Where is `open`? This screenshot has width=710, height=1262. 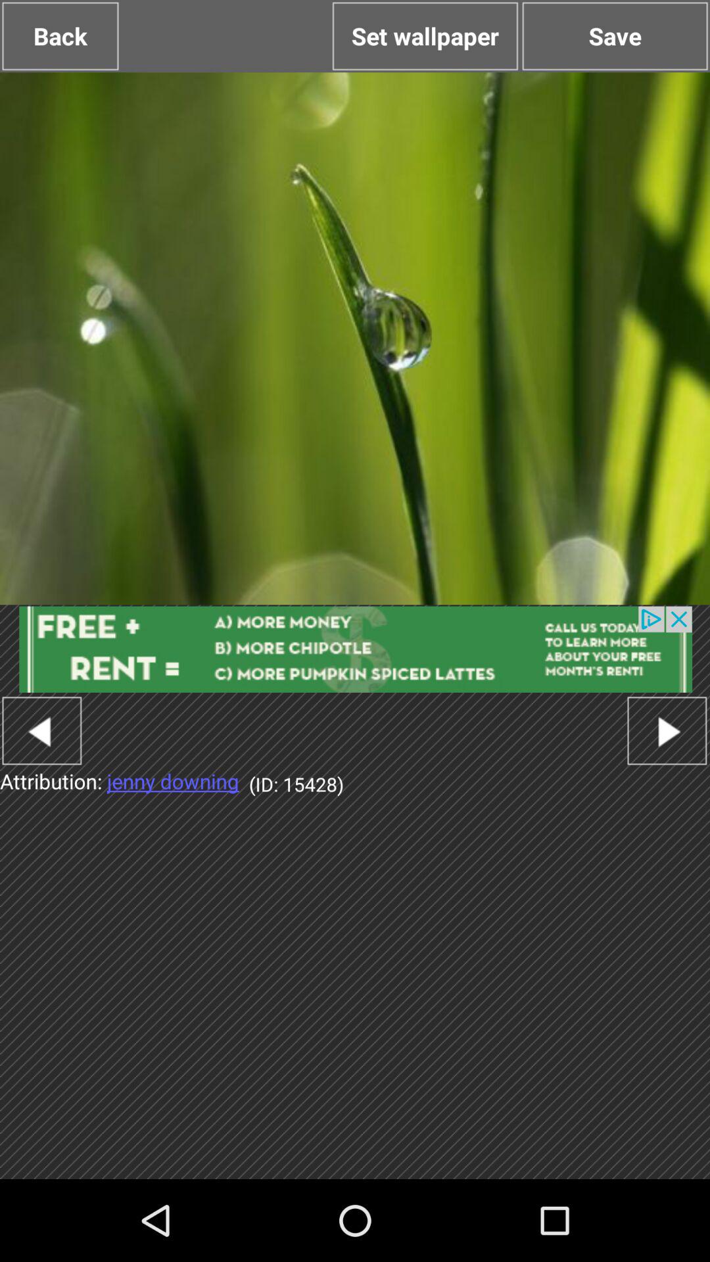 open is located at coordinates (355, 649).